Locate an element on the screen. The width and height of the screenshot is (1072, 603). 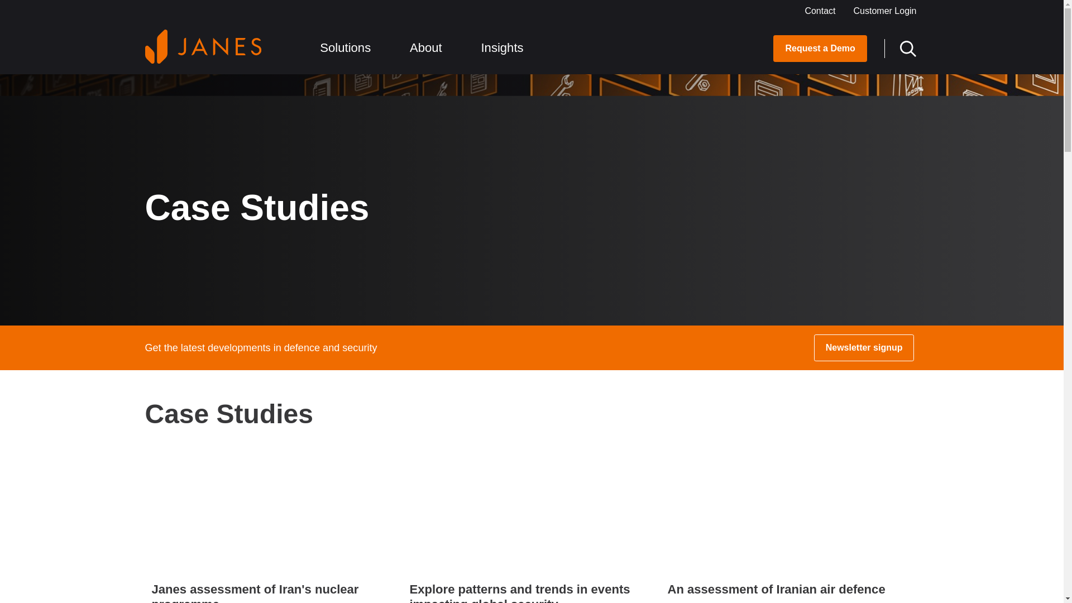
Customer Login is located at coordinates (885, 9).